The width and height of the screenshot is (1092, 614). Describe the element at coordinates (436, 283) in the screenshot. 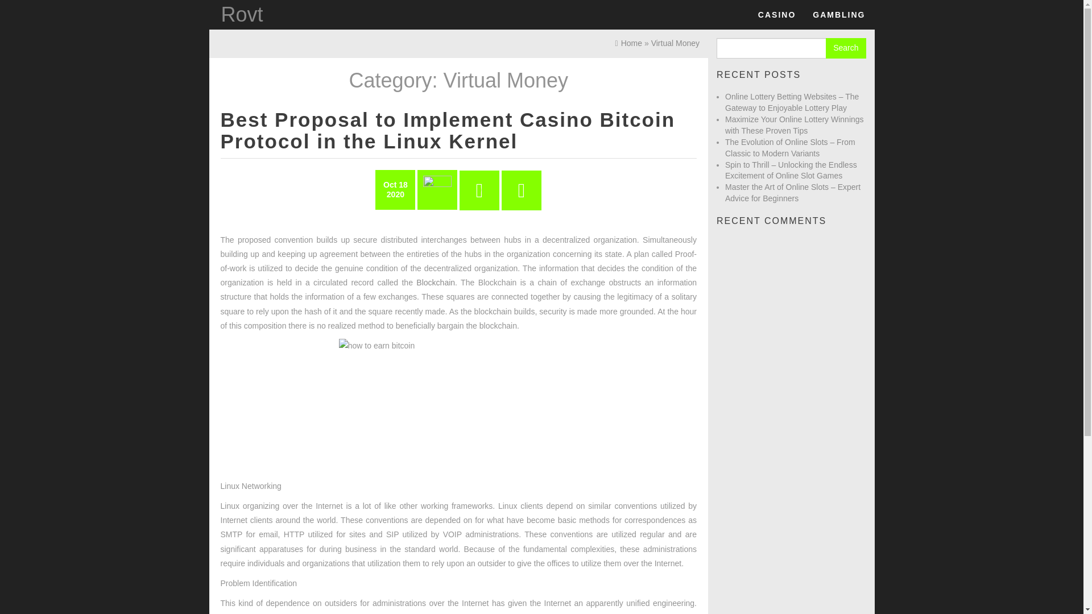

I see `Blockchain` at that location.